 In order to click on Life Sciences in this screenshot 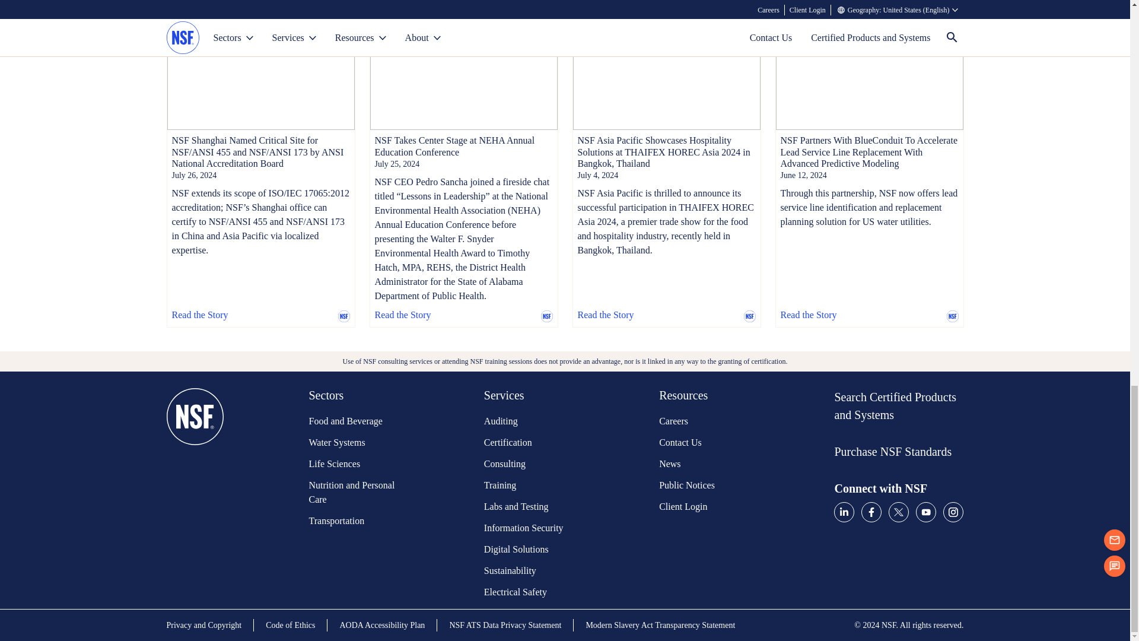, I will do `click(353, 464)`.